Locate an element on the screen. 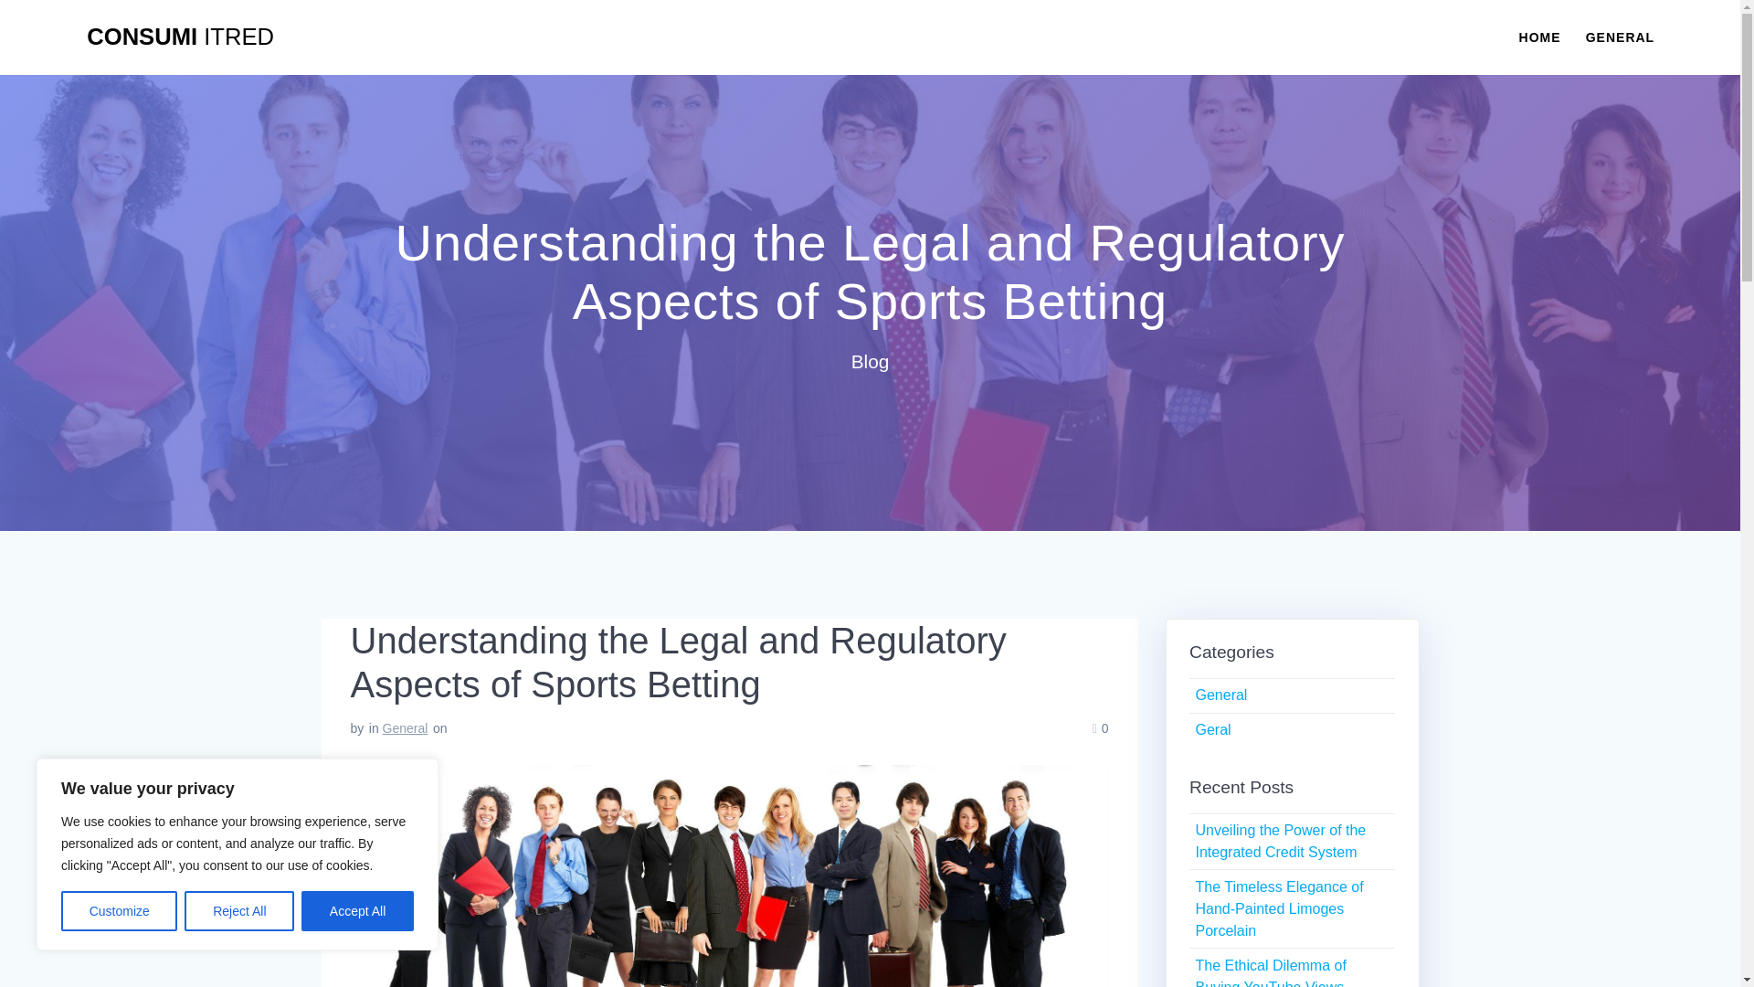  Accept All is located at coordinates (358, 911).